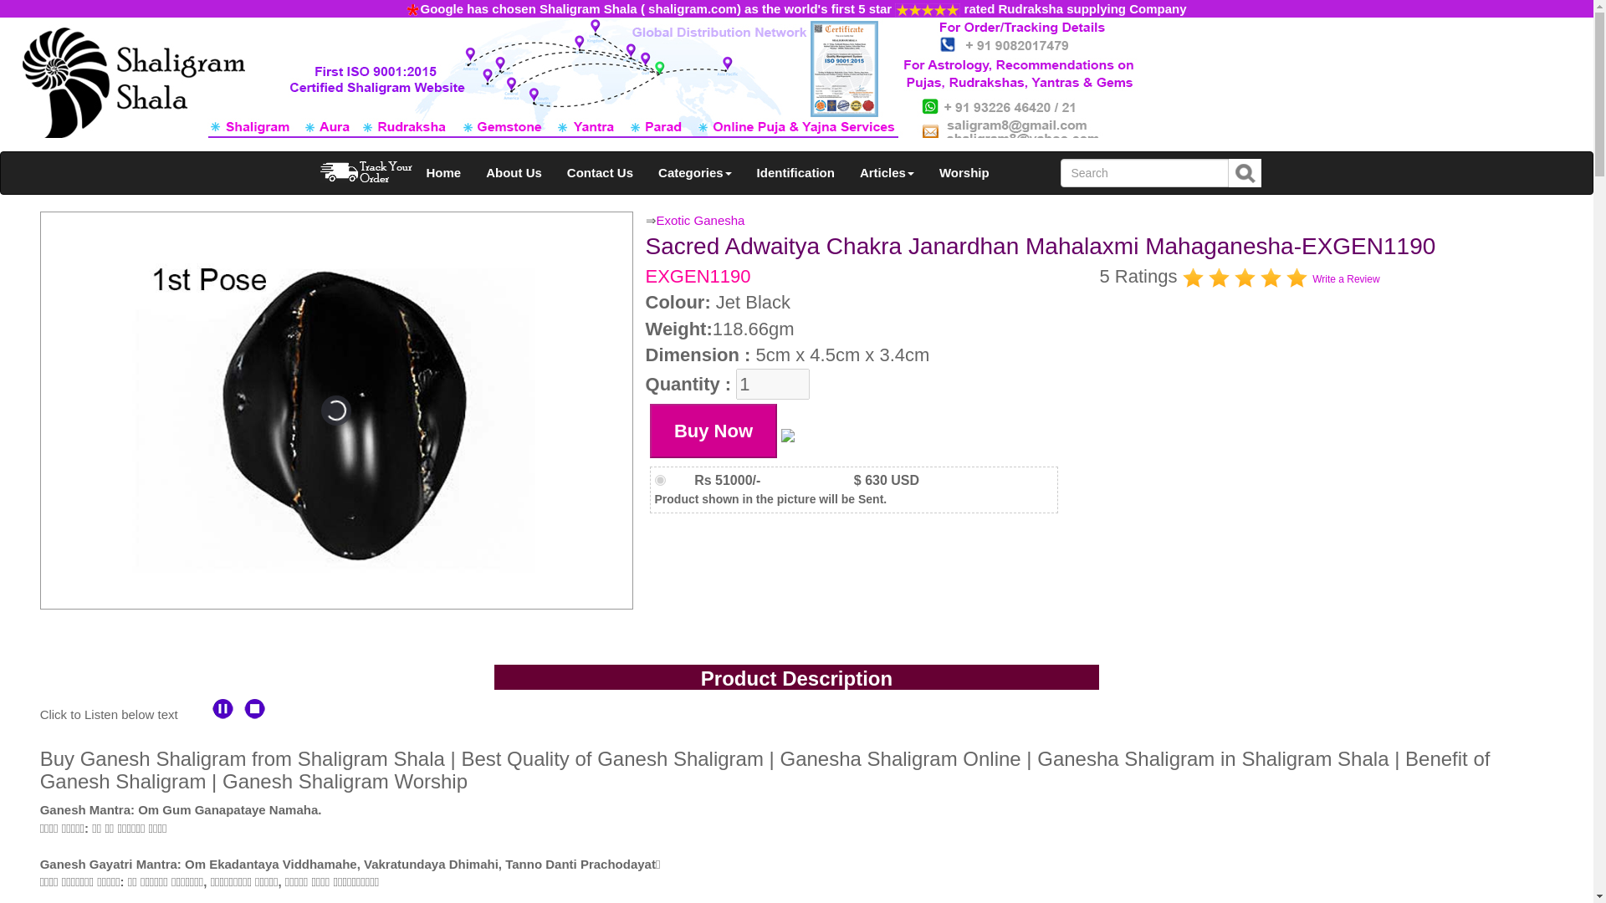 This screenshot has height=903, width=1606. What do you see at coordinates (713, 430) in the screenshot?
I see `Buy Now` at bounding box center [713, 430].